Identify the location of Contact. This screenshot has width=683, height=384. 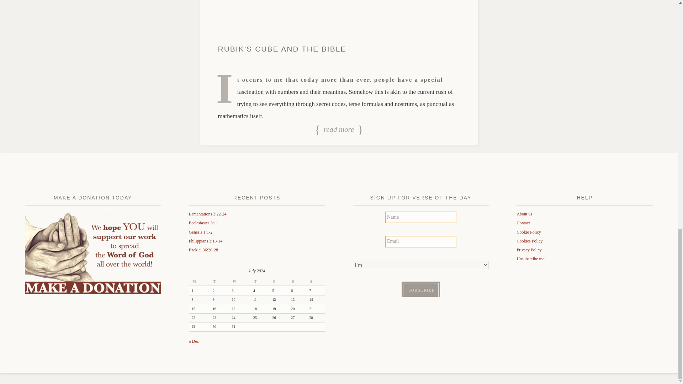
(523, 223).